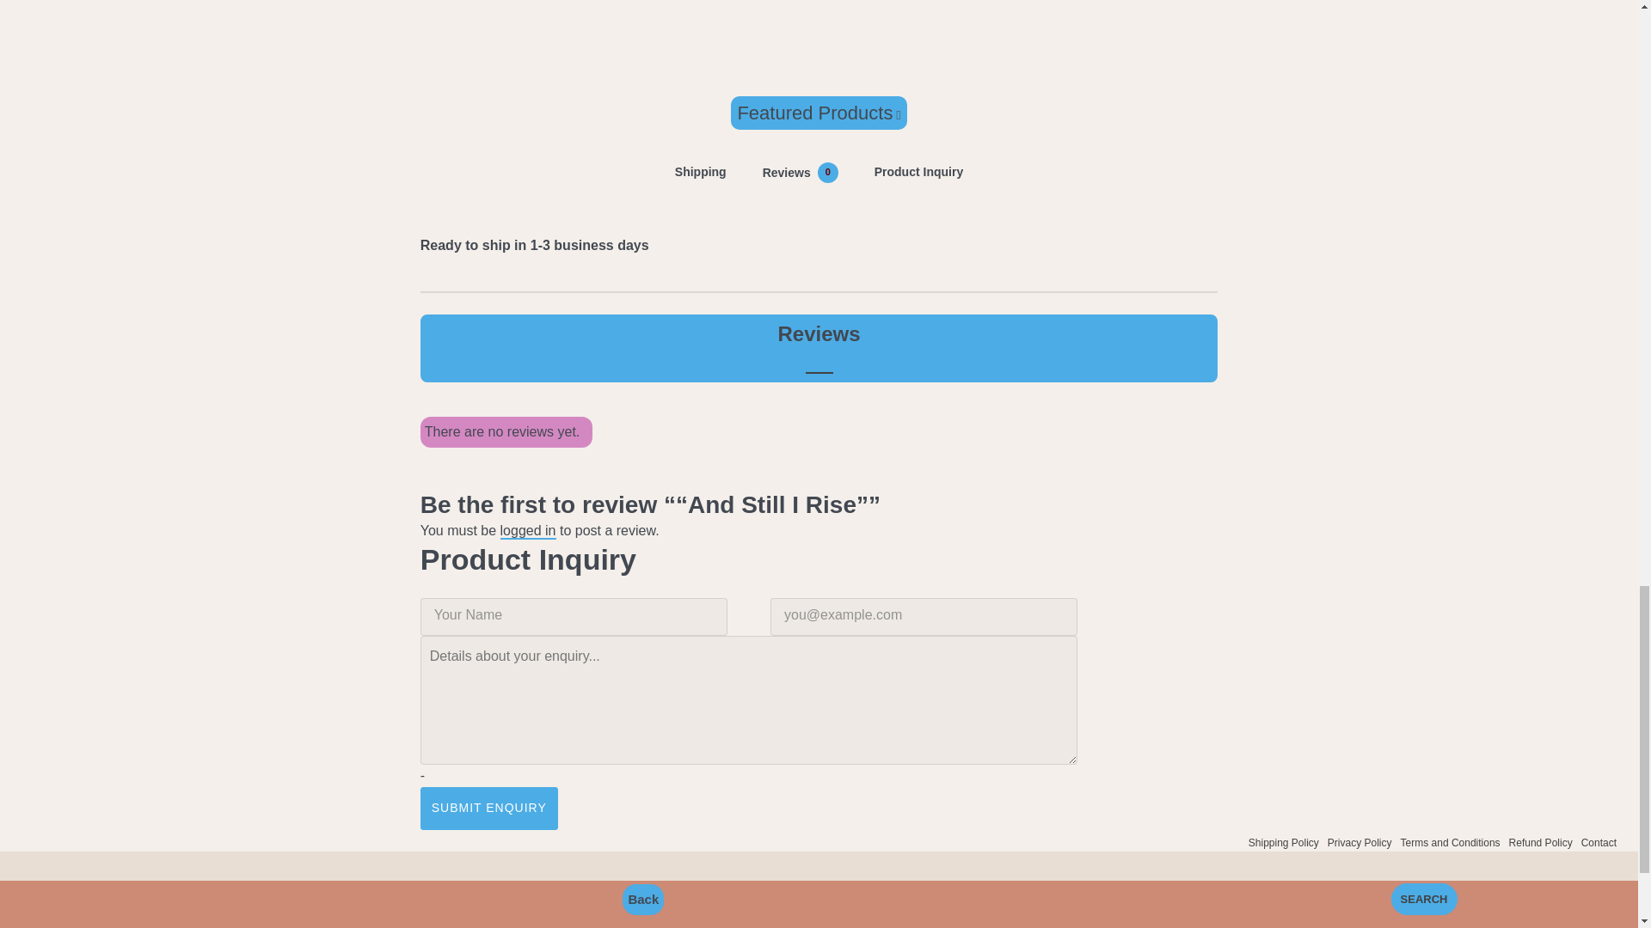 The image size is (1651, 928). Describe the element at coordinates (488, 808) in the screenshot. I see `Featured Products` at that location.